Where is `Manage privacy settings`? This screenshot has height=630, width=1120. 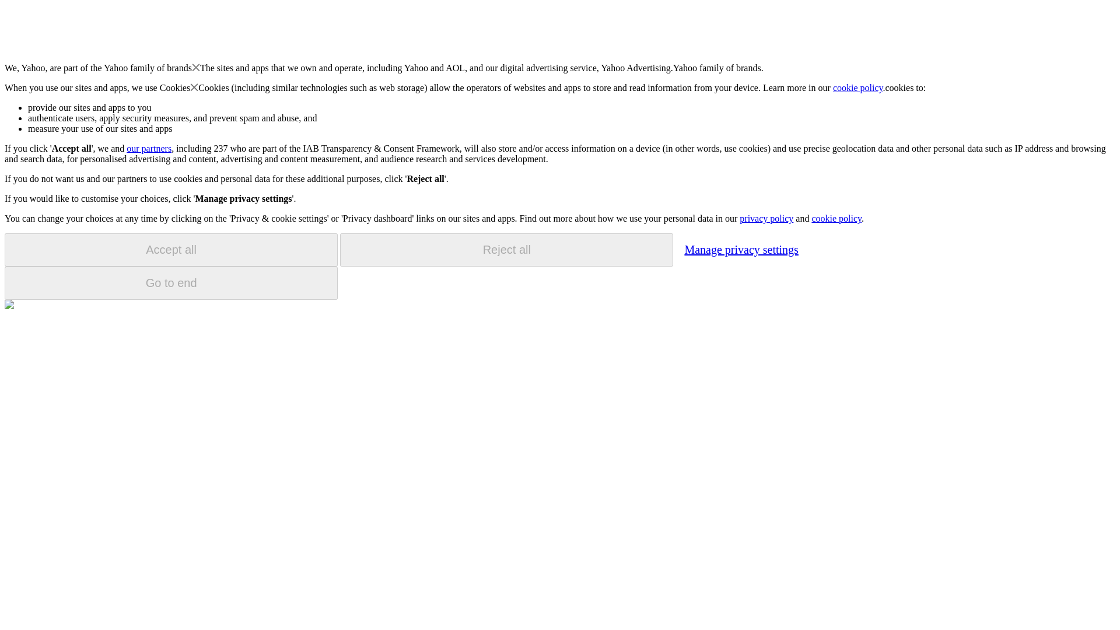
Manage privacy settings is located at coordinates (741, 249).